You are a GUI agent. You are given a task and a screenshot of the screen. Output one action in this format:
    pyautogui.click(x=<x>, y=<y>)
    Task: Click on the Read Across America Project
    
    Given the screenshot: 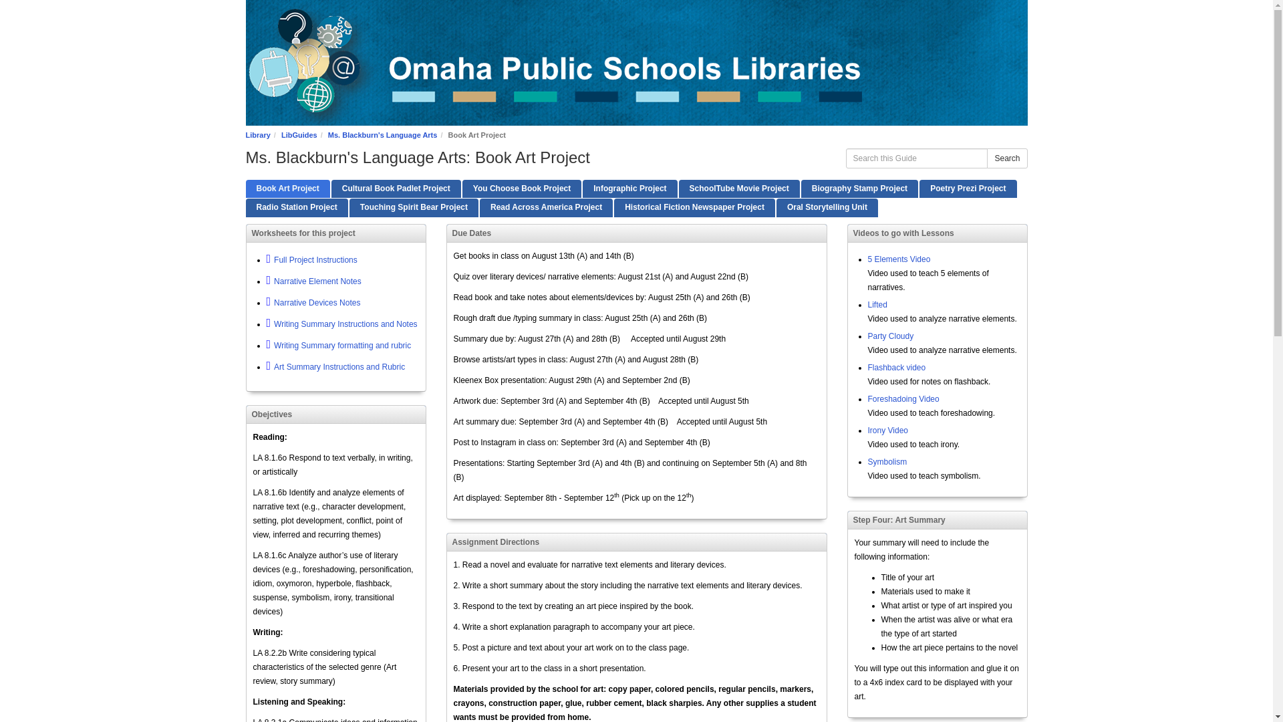 What is the action you would take?
    pyautogui.click(x=547, y=207)
    